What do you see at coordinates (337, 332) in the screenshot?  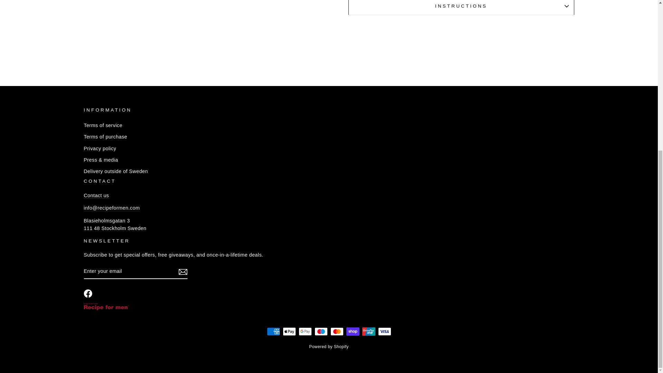 I see `Mastercard` at bounding box center [337, 332].